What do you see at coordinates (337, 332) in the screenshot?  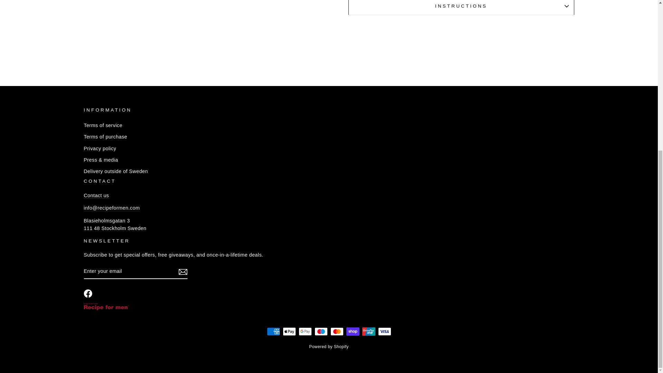 I see `Mastercard` at bounding box center [337, 332].